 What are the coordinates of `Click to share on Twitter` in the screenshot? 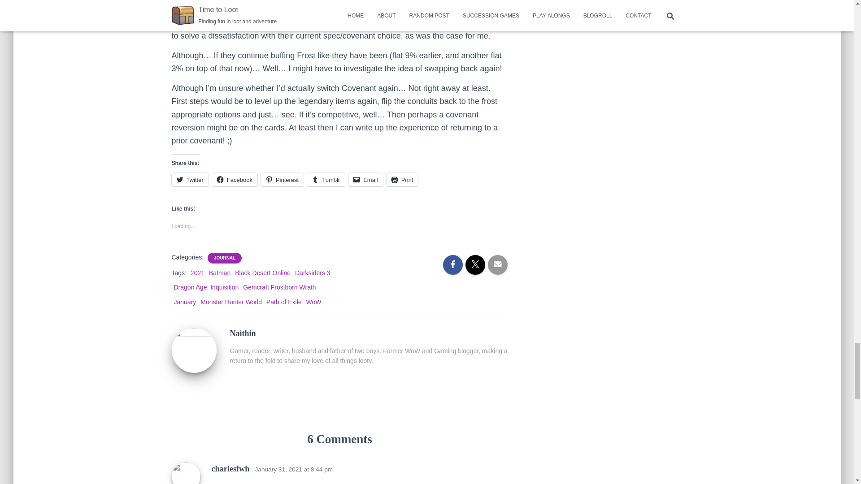 It's located at (190, 179).